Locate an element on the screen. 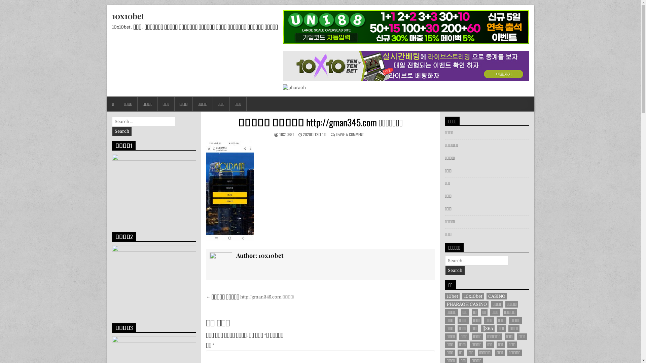 Image resolution: width=646 pixels, height=363 pixels. PHARAOH CASINO is located at coordinates (467, 305).